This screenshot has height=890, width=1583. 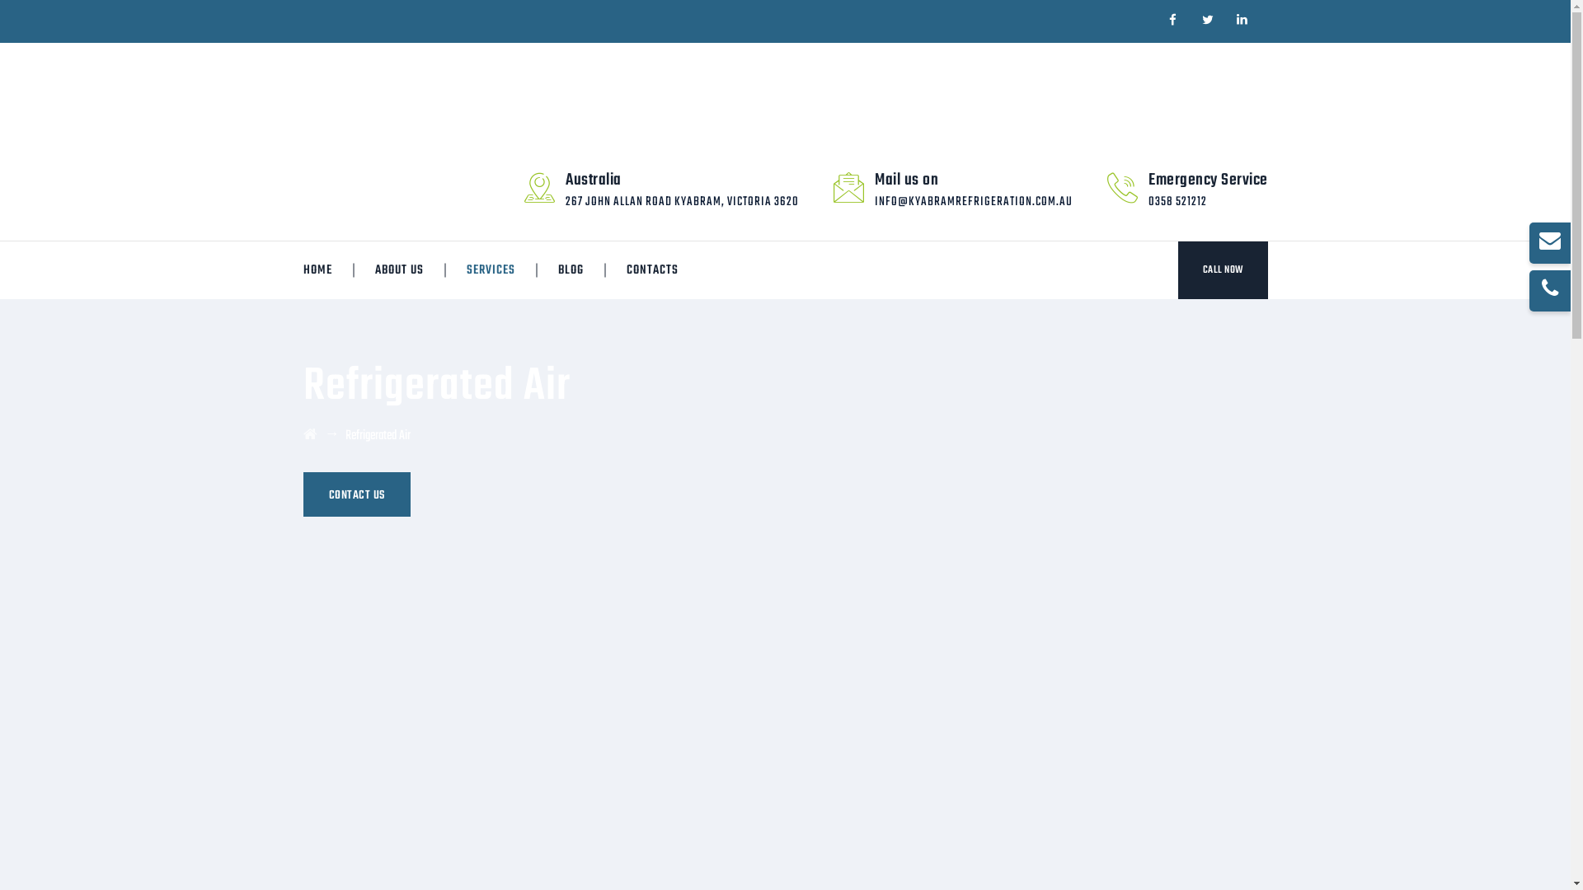 What do you see at coordinates (1222, 270) in the screenshot?
I see `CALL NOW` at bounding box center [1222, 270].